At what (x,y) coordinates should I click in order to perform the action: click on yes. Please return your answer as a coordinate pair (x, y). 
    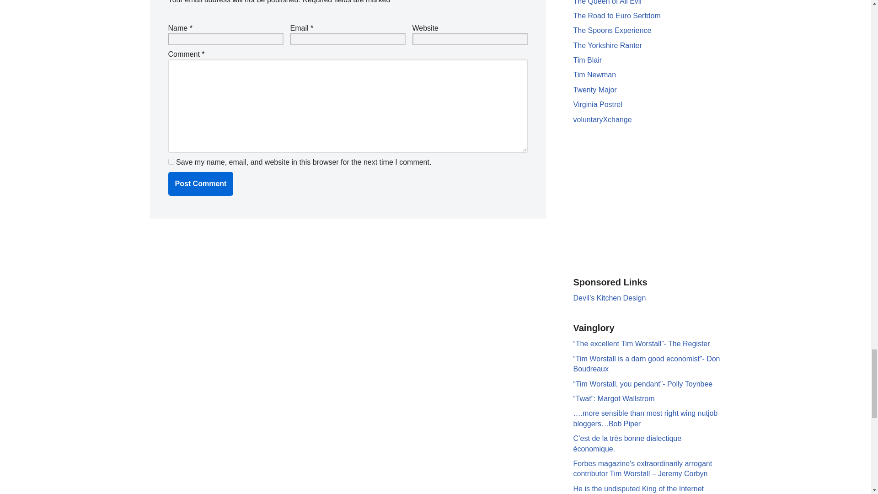
    Looking at the image, I should click on (171, 161).